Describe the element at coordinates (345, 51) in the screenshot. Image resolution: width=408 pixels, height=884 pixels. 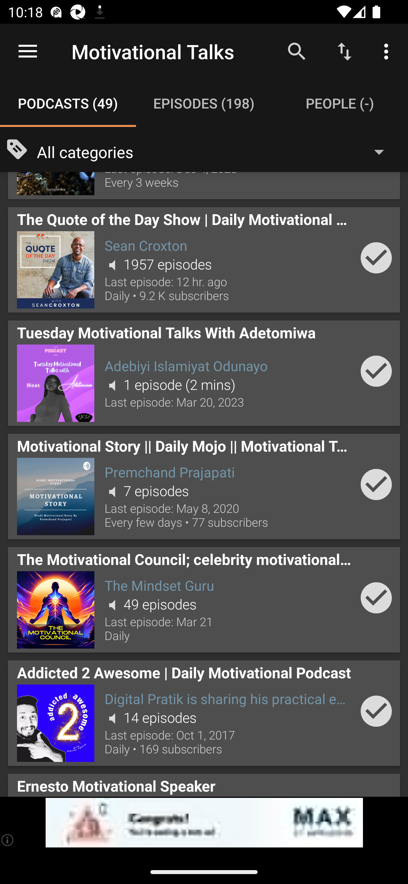
I see `Sort` at that location.